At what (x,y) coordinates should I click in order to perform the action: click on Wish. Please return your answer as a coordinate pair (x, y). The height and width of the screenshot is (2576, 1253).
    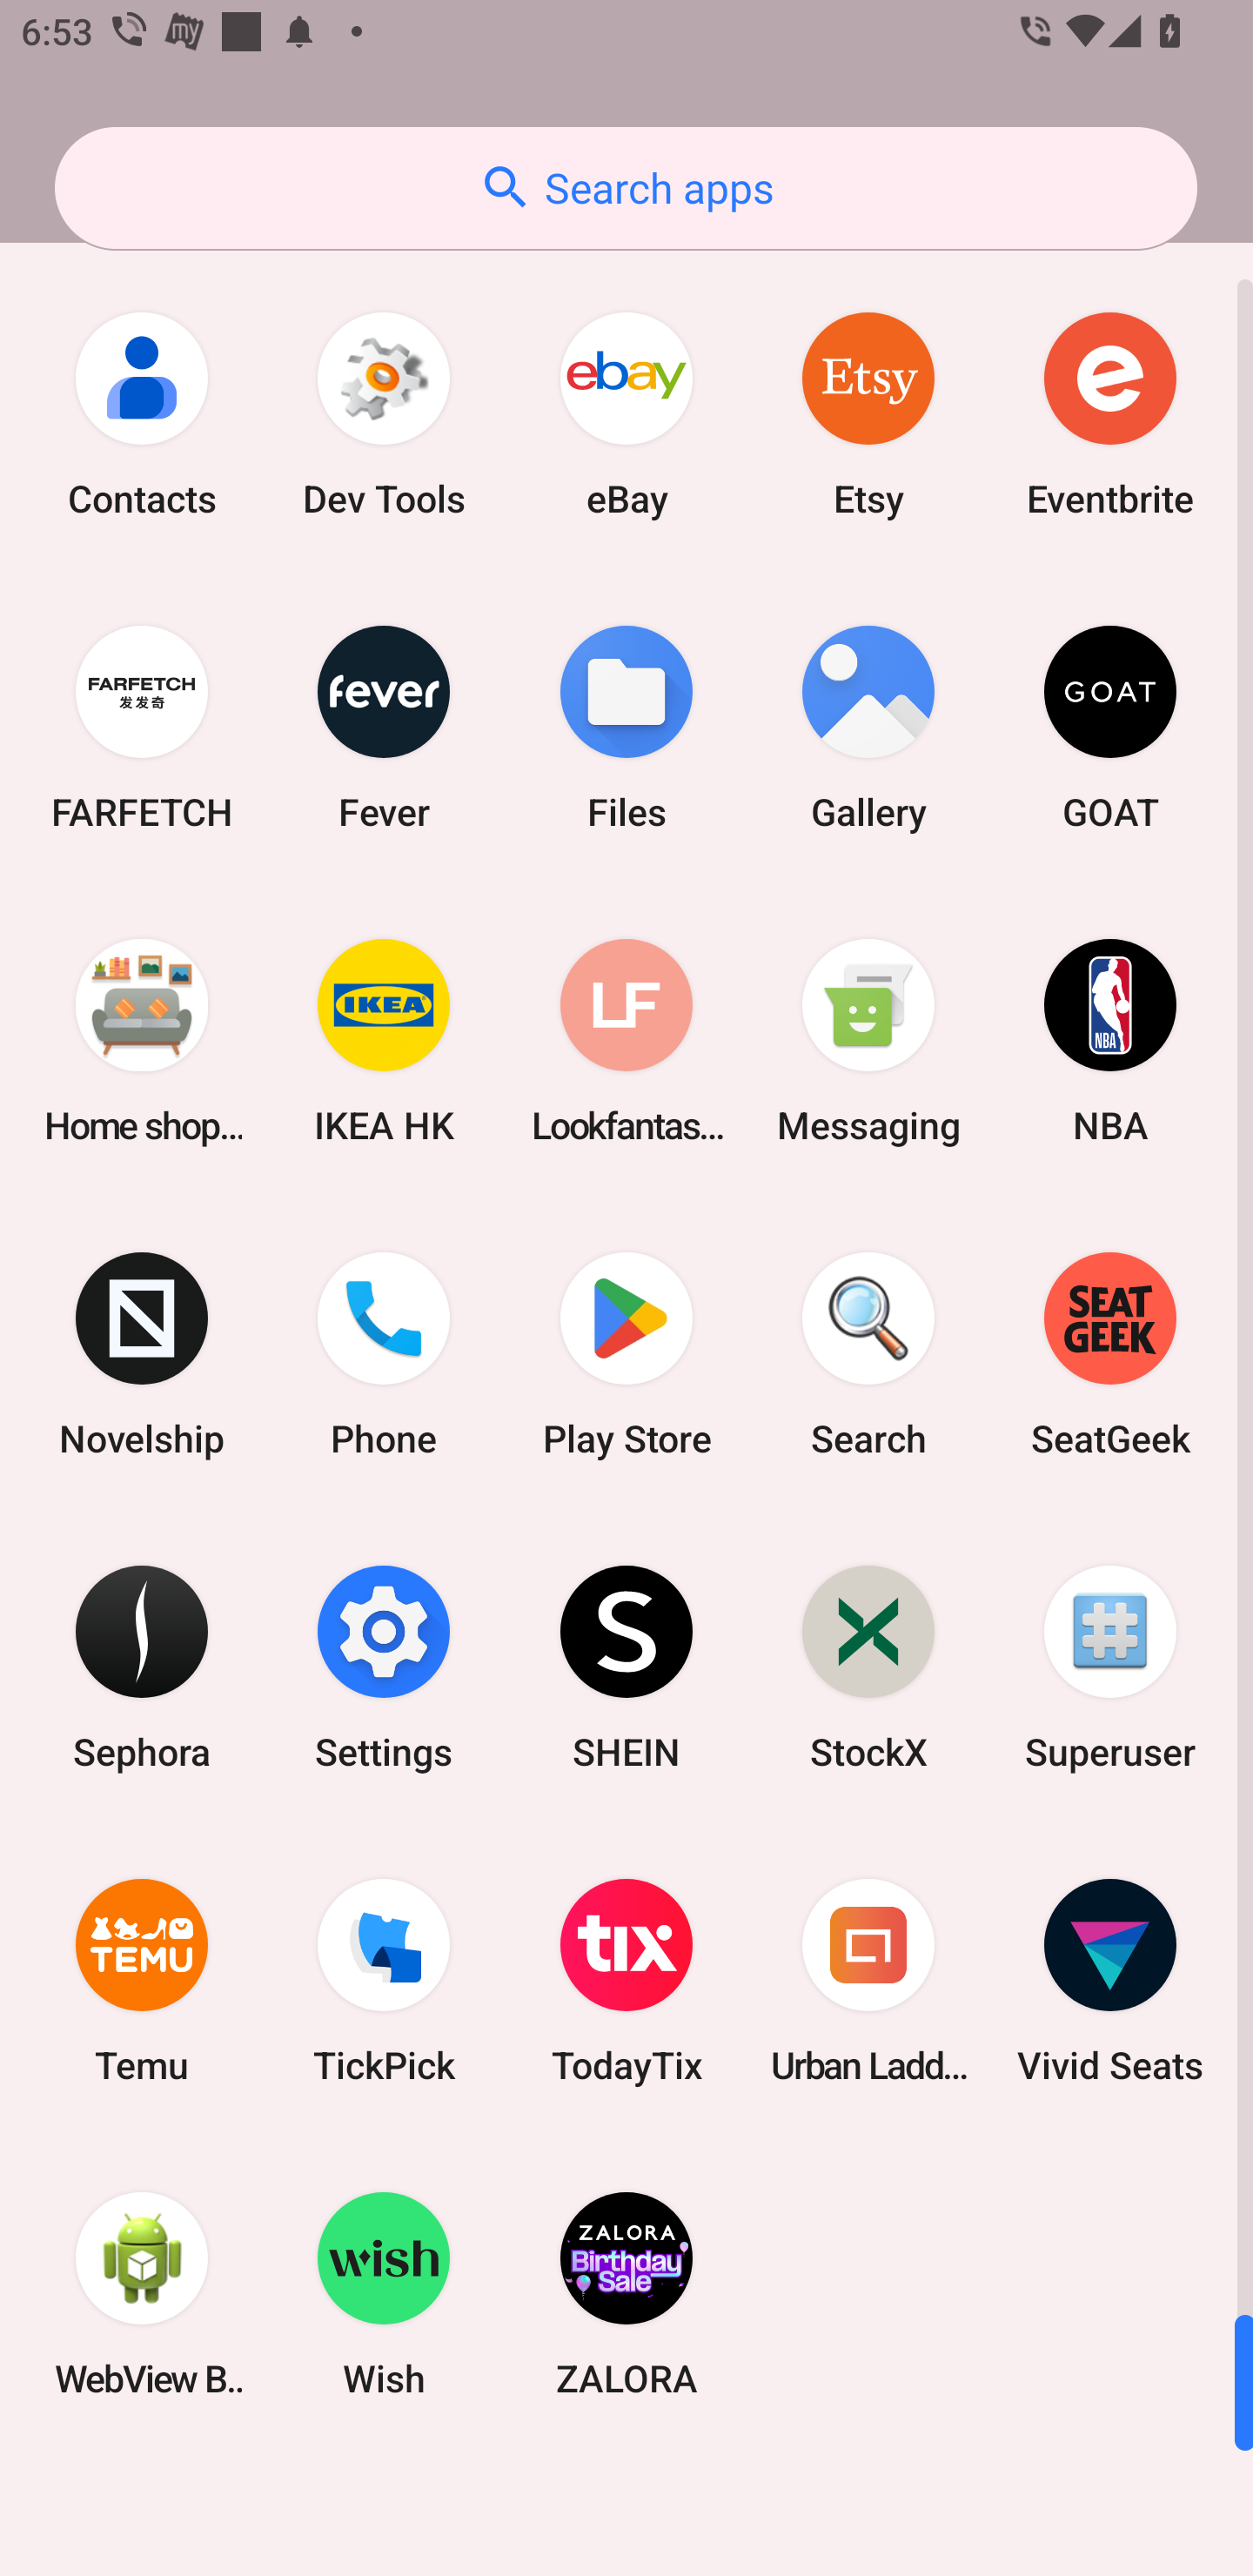
    Looking at the image, I should click on (384, 2293).